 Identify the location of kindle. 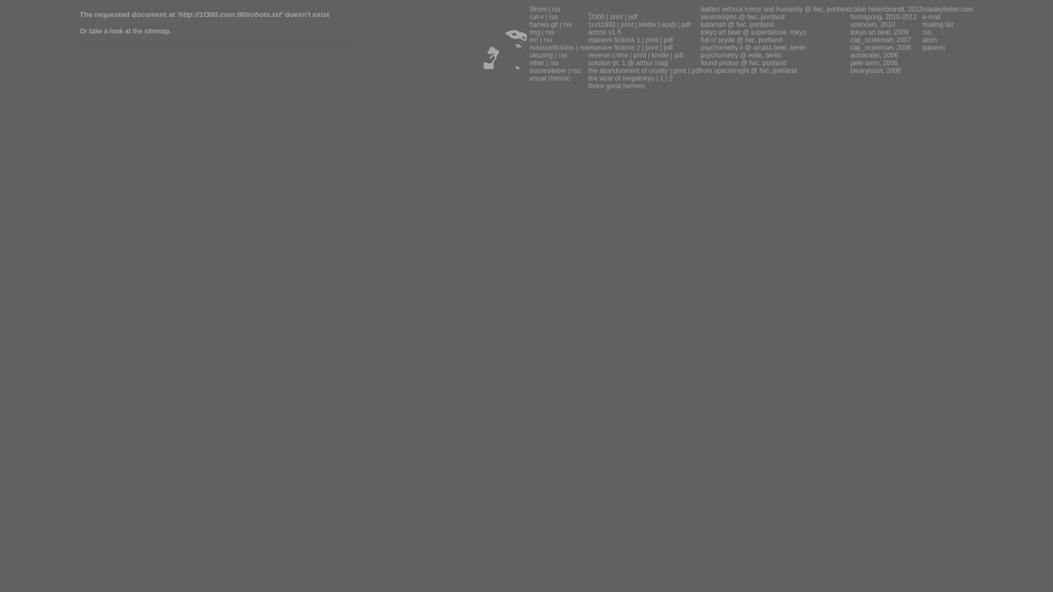
(660, 55).